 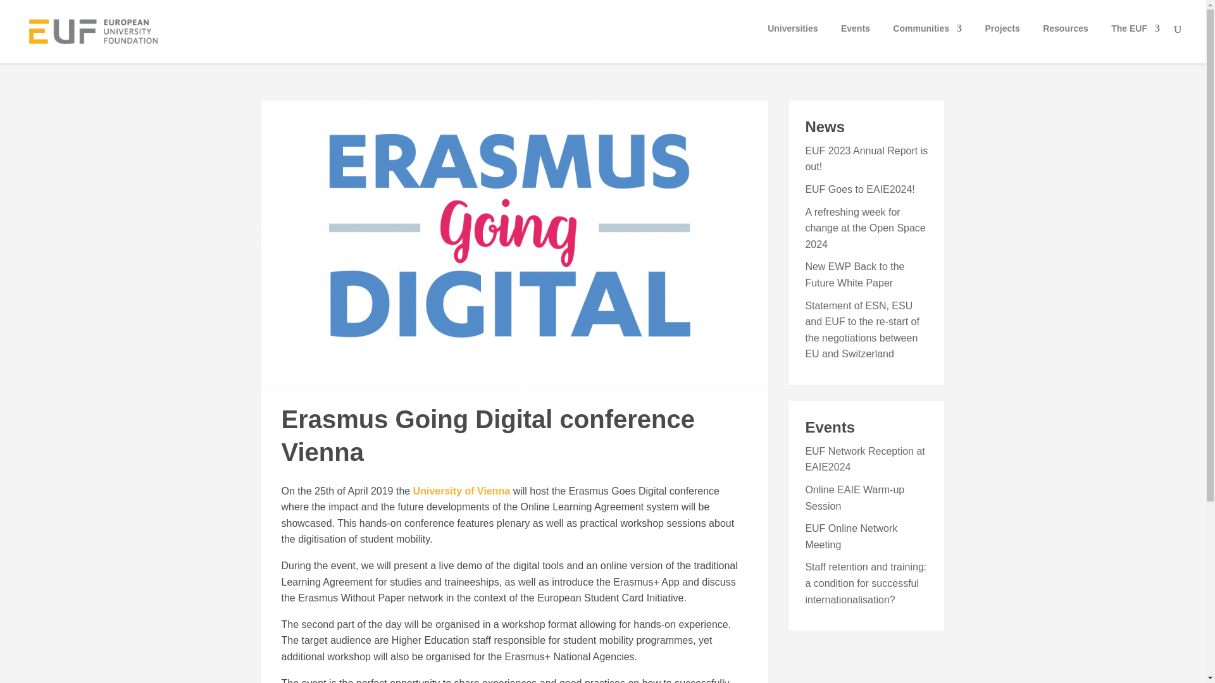 I want to click on EUF Goes to EAIE2024!, so click(x=859, y=188).